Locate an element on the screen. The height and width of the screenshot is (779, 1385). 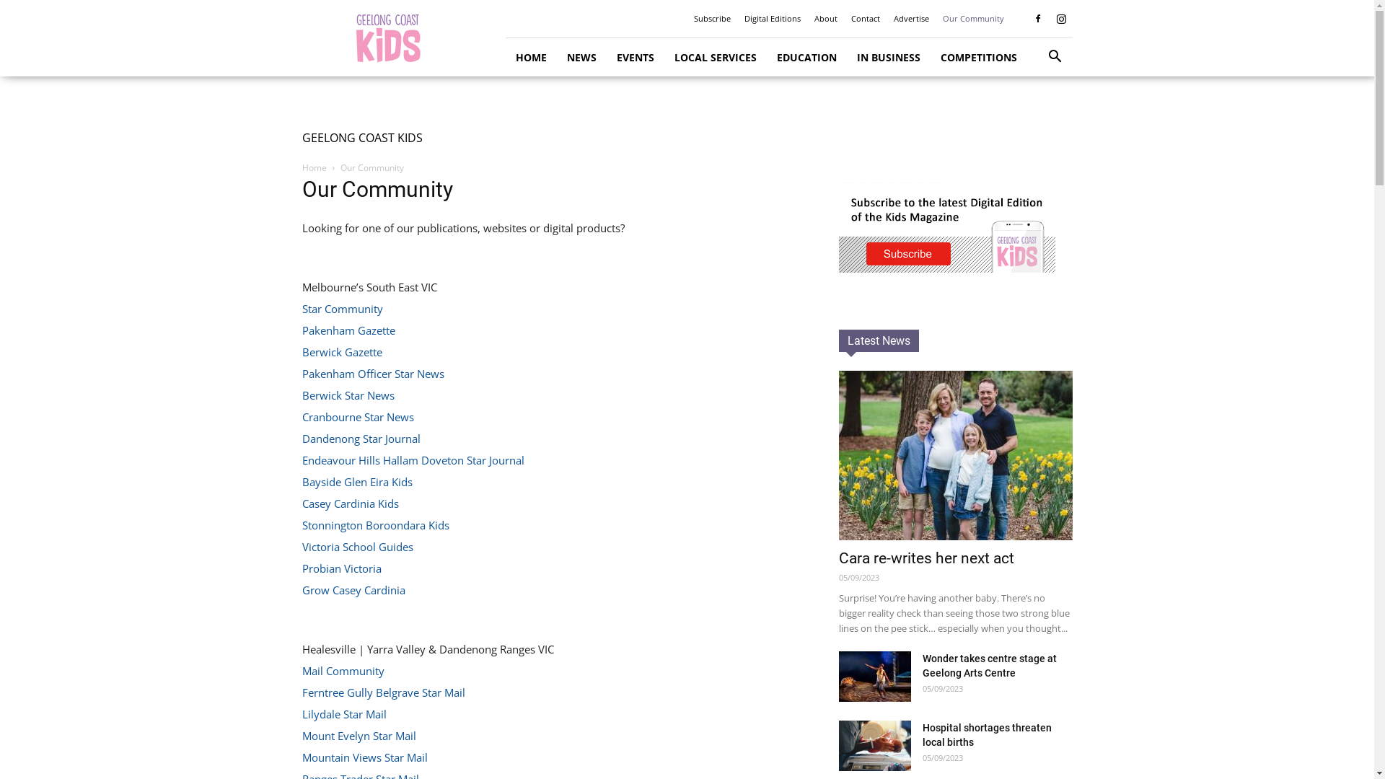
Hospital shortages threaten local births is located at coordinates (874, 746).